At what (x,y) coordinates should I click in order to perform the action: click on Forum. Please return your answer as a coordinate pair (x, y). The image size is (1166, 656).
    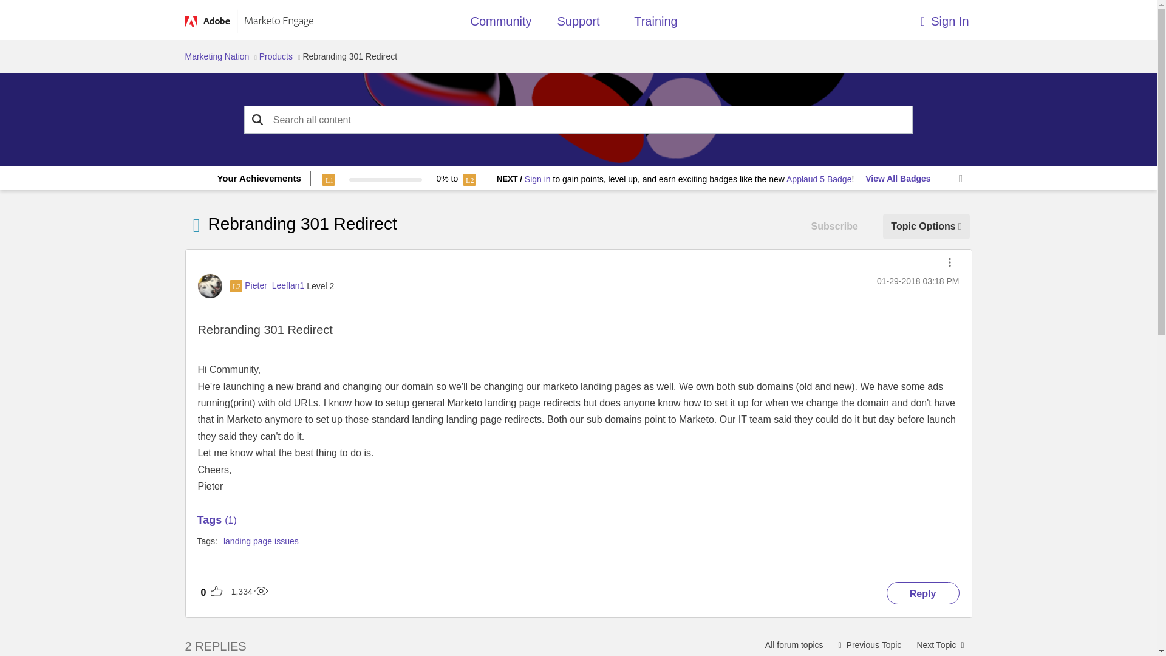
    Looking at the image, I should click on (196, 225).